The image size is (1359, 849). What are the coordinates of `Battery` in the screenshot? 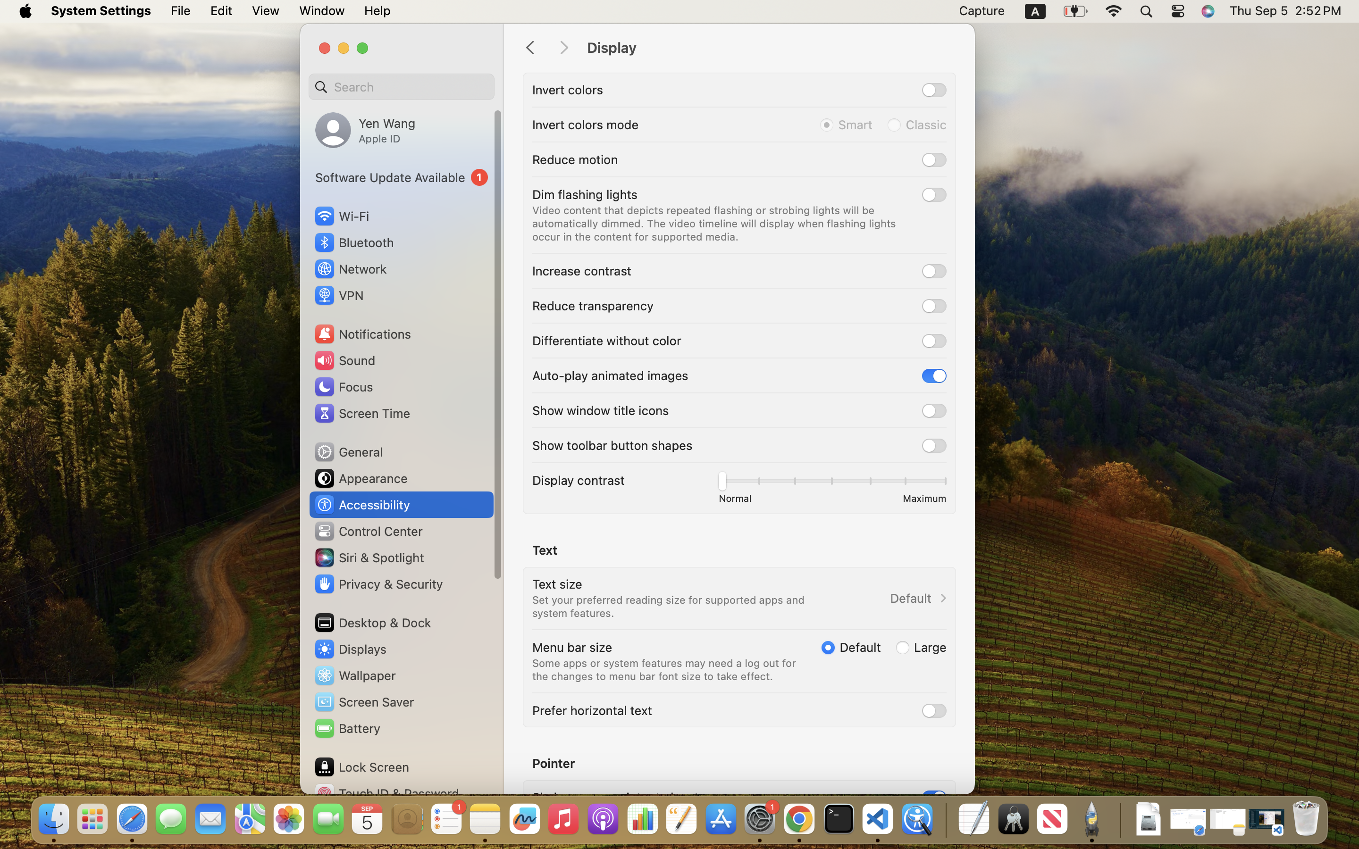 It's located at (347, 728).